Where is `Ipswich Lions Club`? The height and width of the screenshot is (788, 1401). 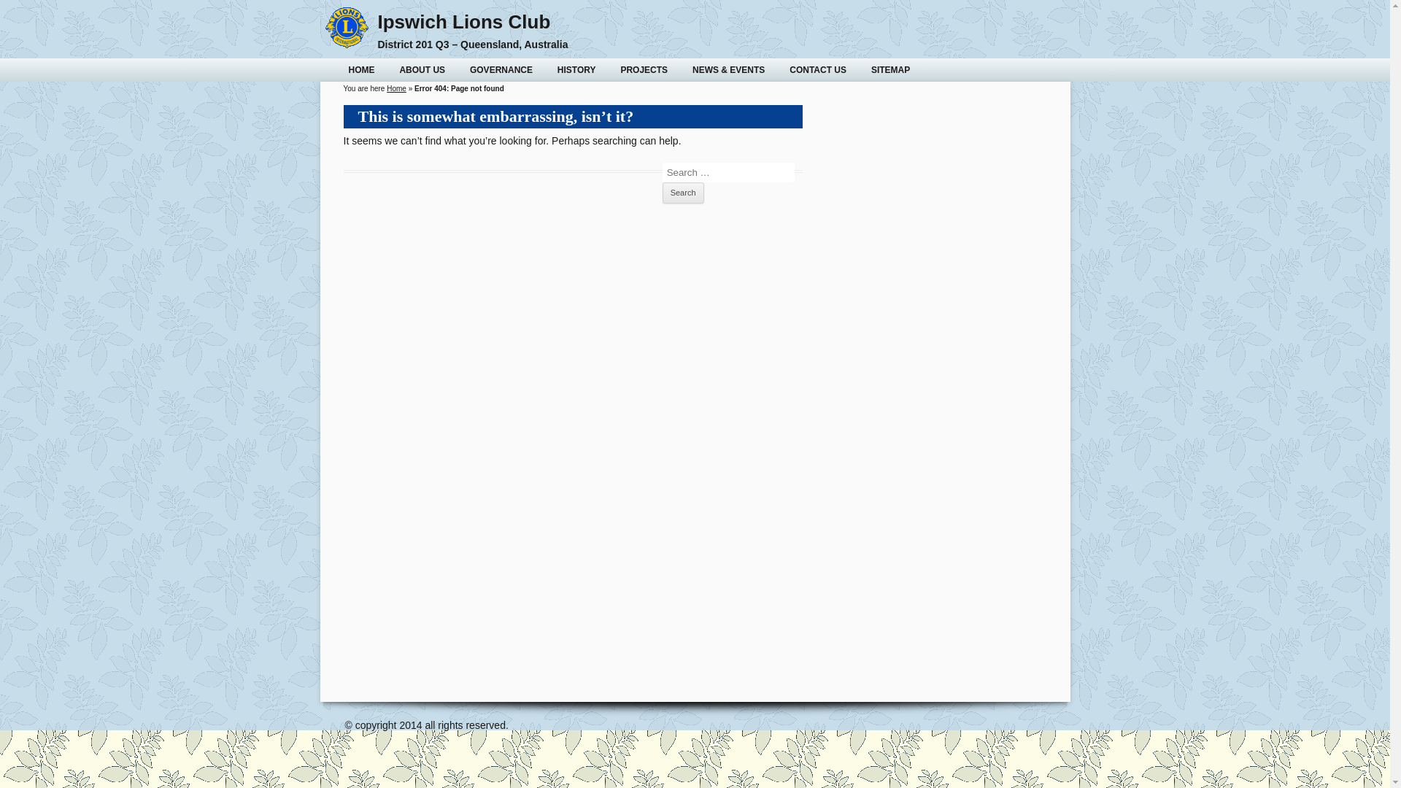
Ipswich Lions Club is located at coordinates (464, 22).